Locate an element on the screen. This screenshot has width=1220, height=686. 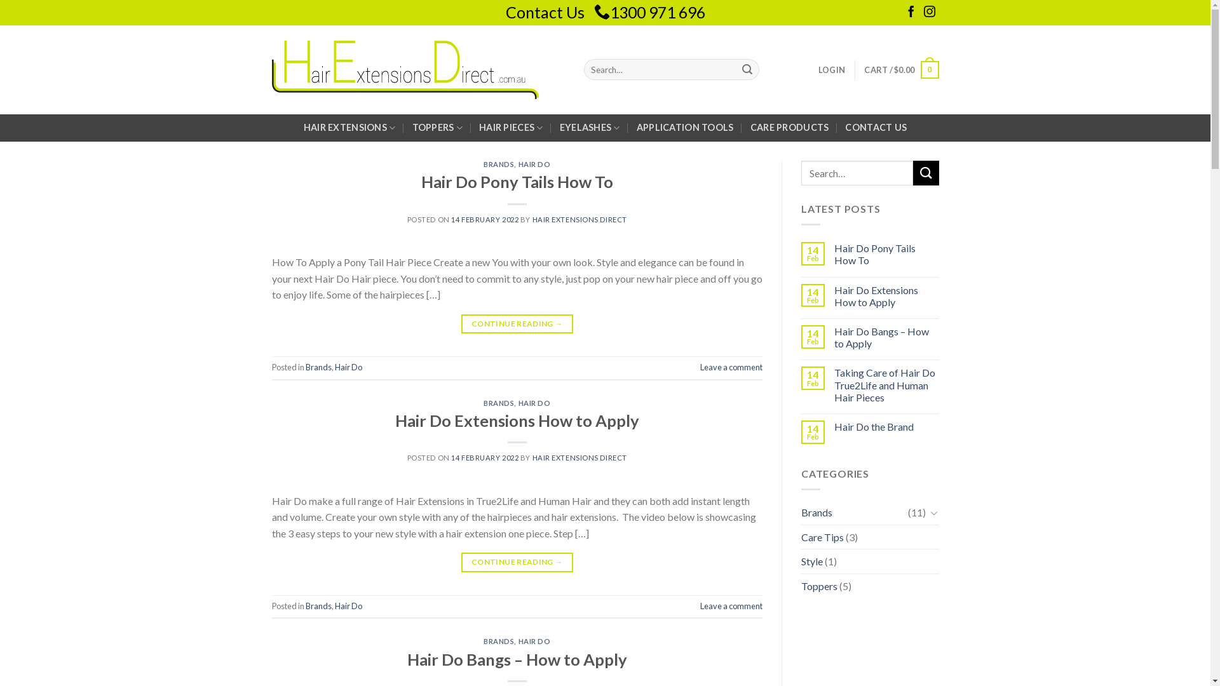
HAIR DO is located at coordinates (535, 403).